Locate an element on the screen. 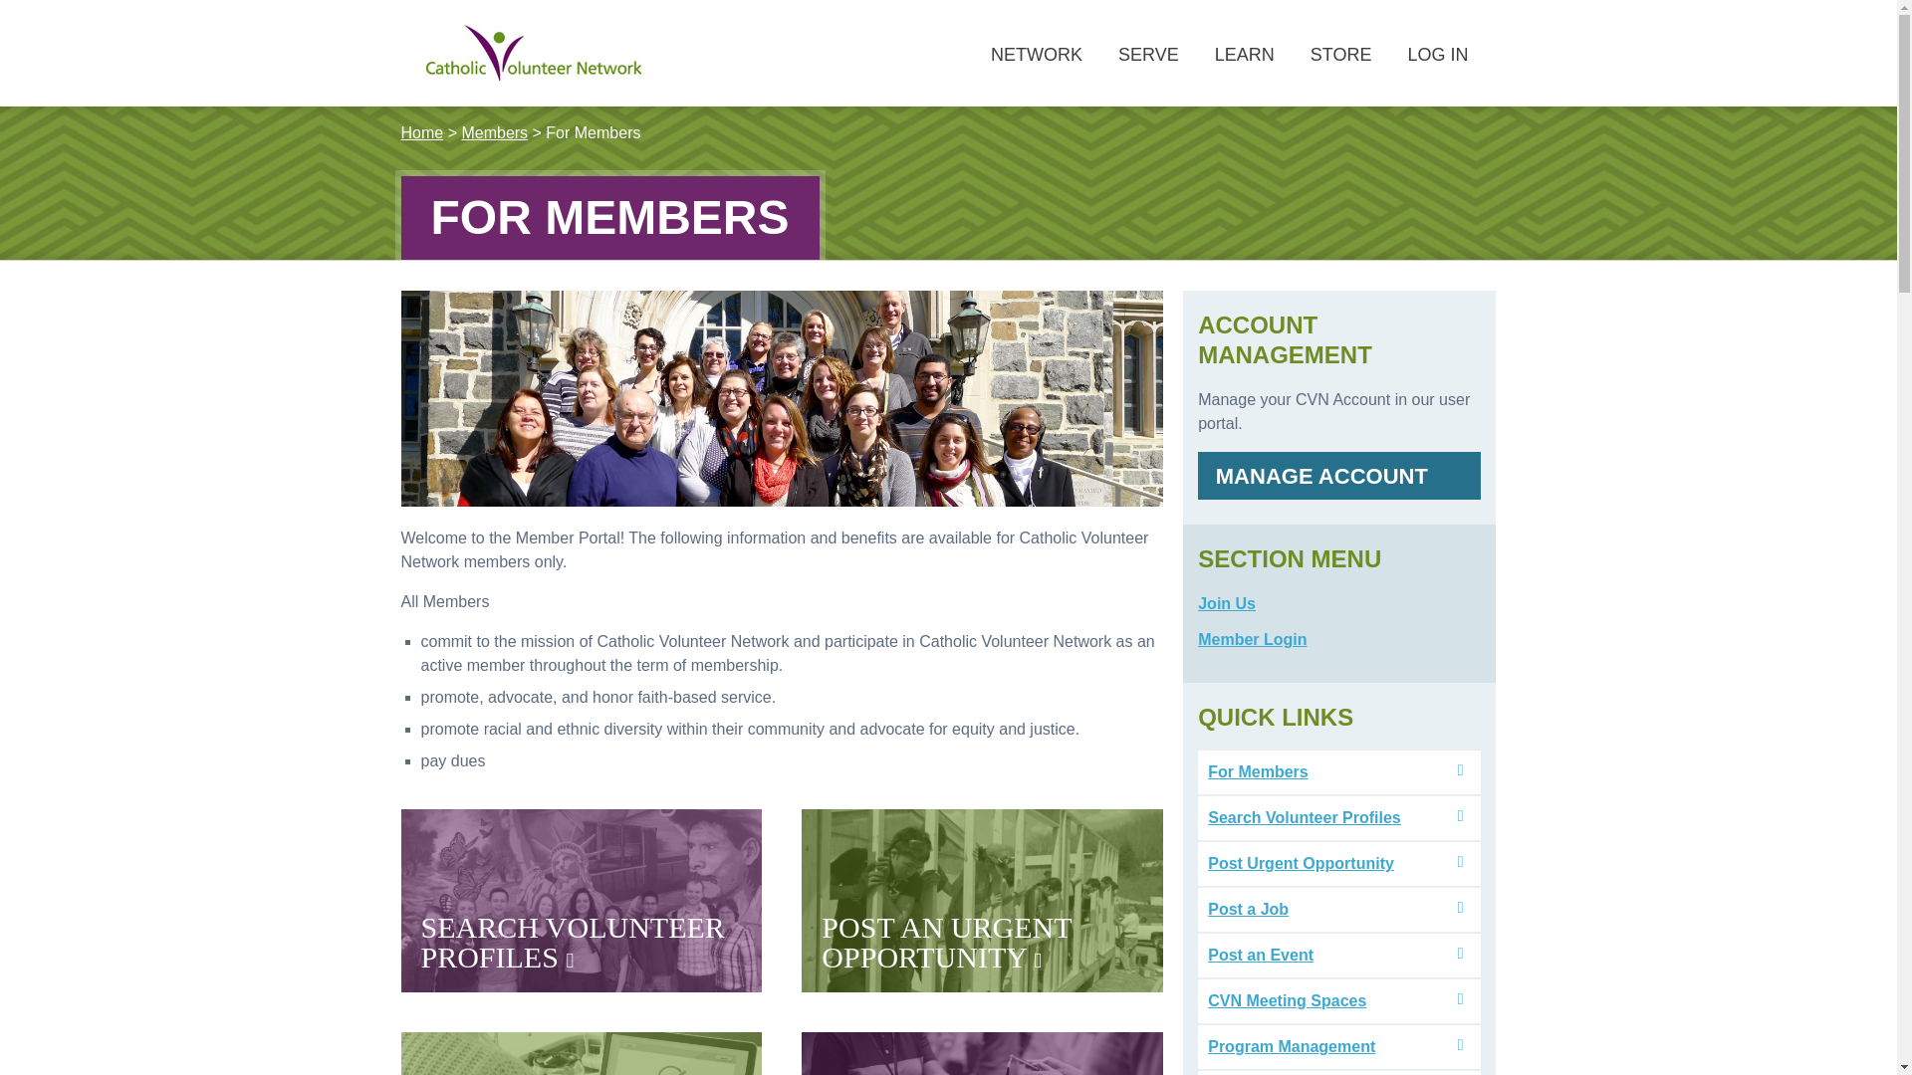  Go to Catholic Volunteer Network. is located at coordinates (1340, 55).